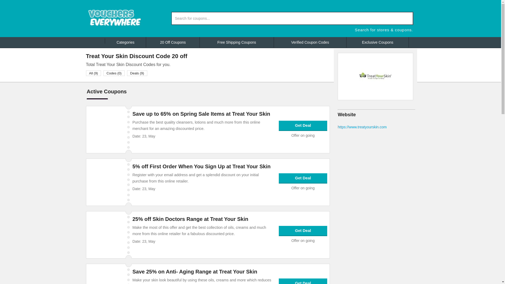 The image size is (505, 284). Describe the element at coordinates (303, 125) in the screenshot. I see `Get Deal` at that location.